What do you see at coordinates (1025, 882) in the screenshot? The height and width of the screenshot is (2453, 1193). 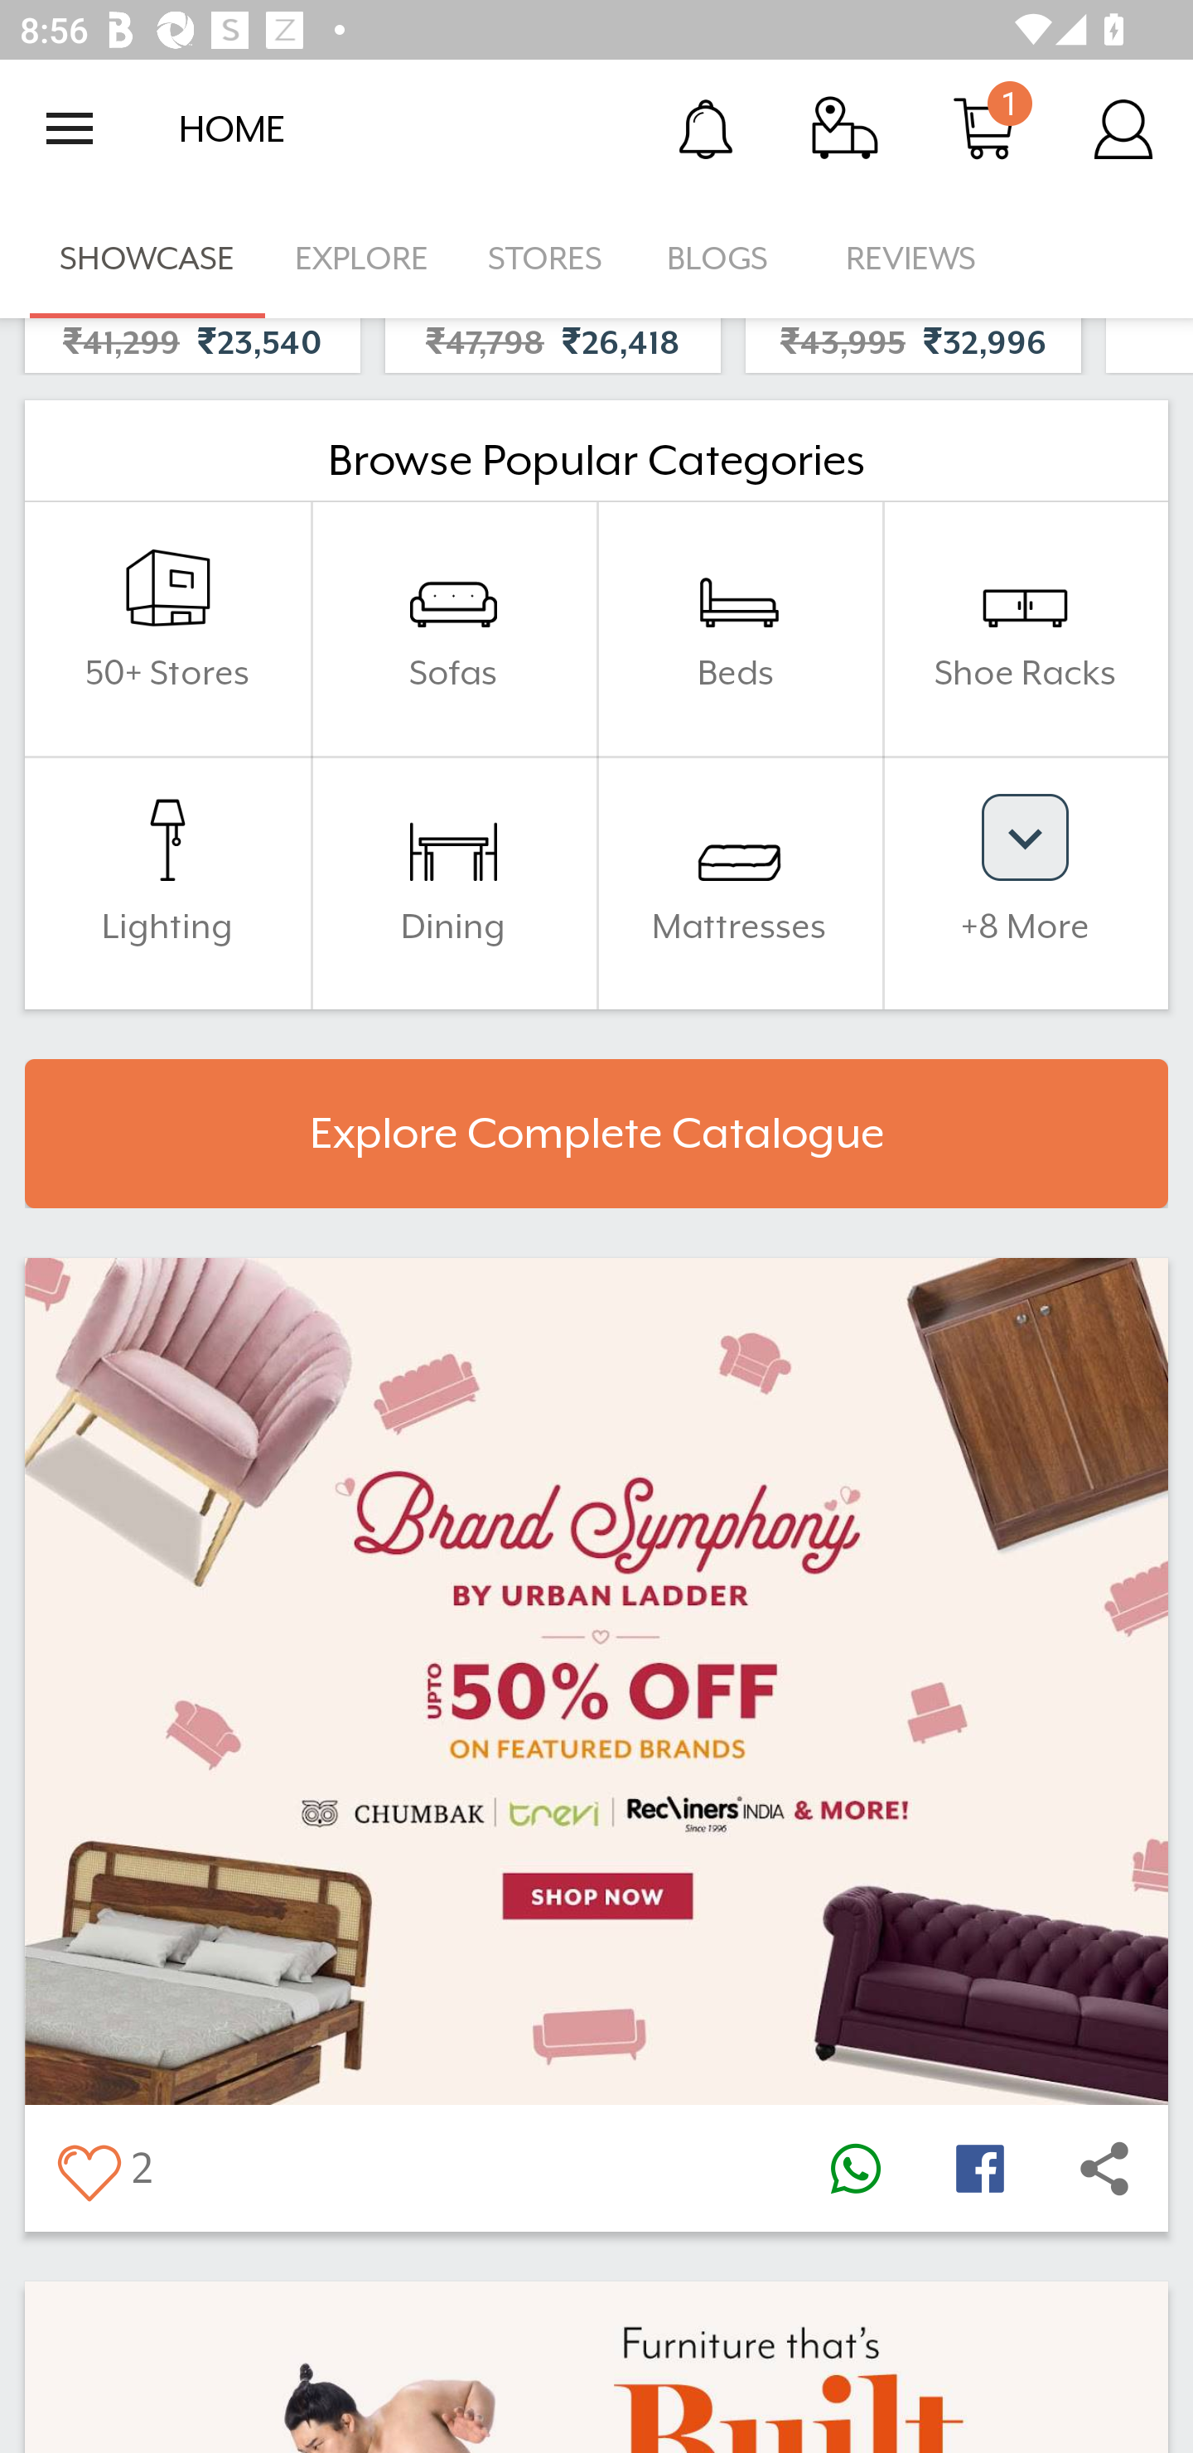 I see ` +8 More` at bounding box center [1025, 882].